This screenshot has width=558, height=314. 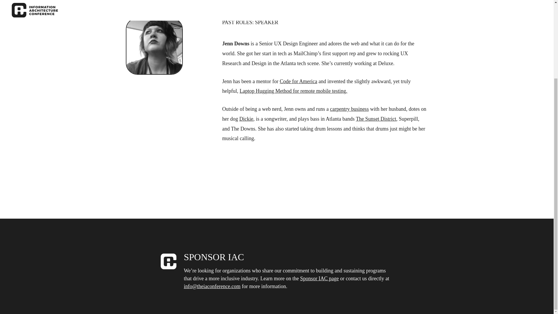 I want to click on Sponsor IAC, so click(x=319, y=279).